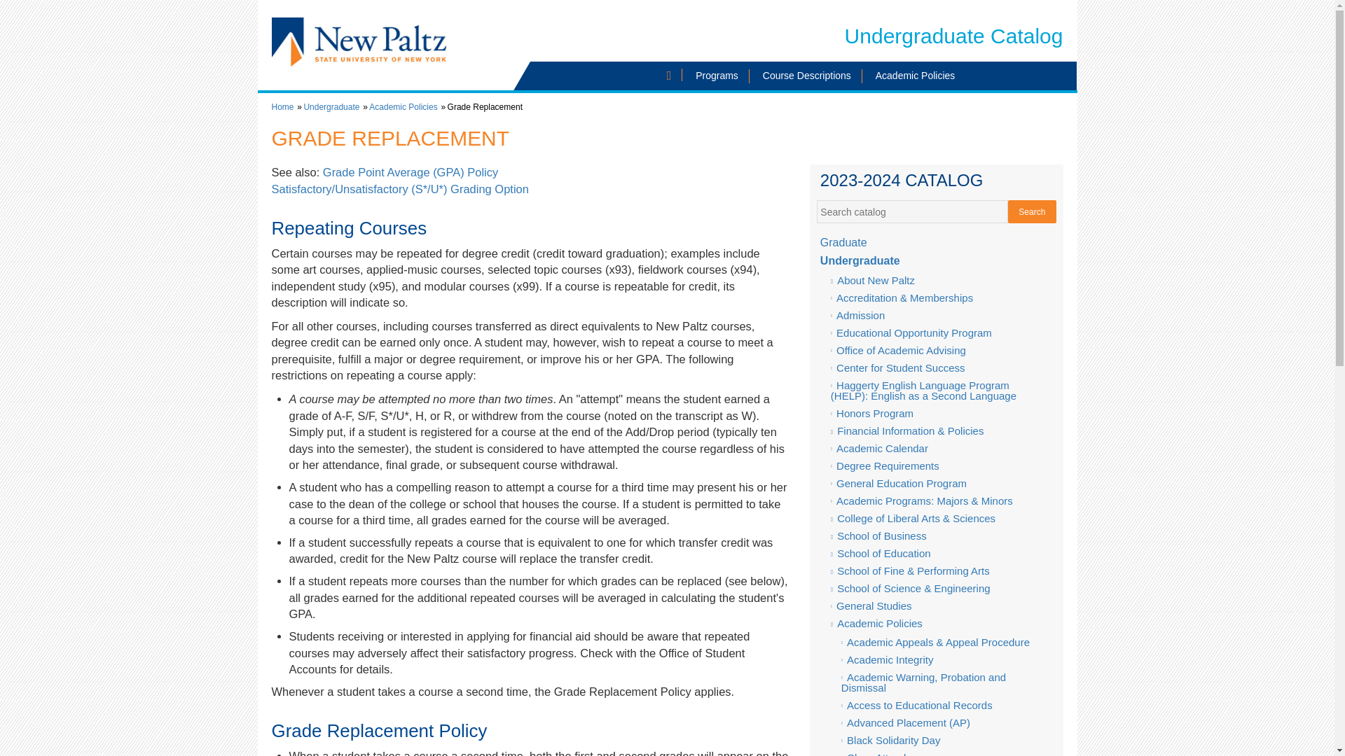 The width and height of the screenshot is (1345, 756). What do you see at coordinates (940, 448) in the screenshot?
I see `Academic Calendar` at bounding box center [940, 448].